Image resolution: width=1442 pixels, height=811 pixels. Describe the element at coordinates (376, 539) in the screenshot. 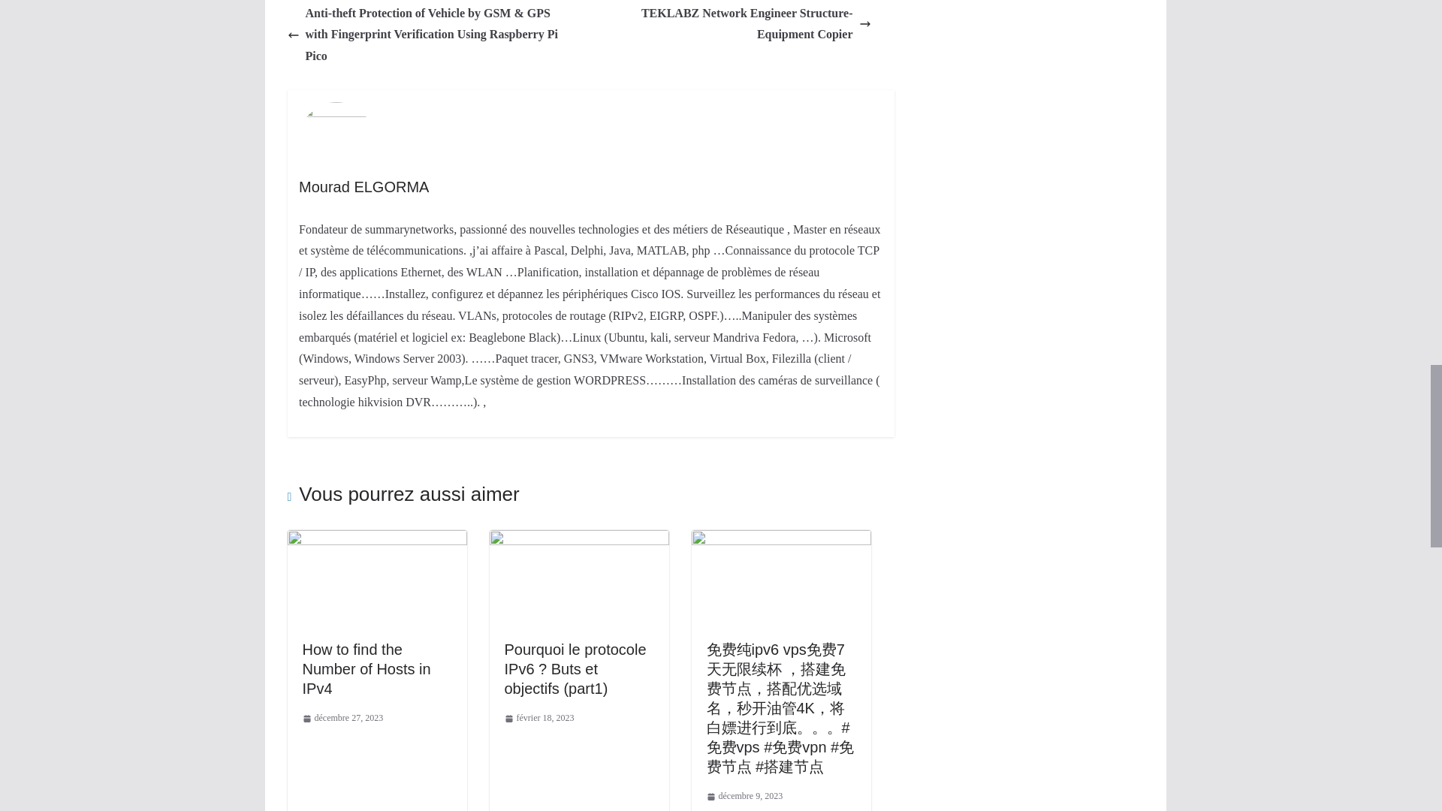

I see `How to find the Number of Hosts in IPv4` at that location.